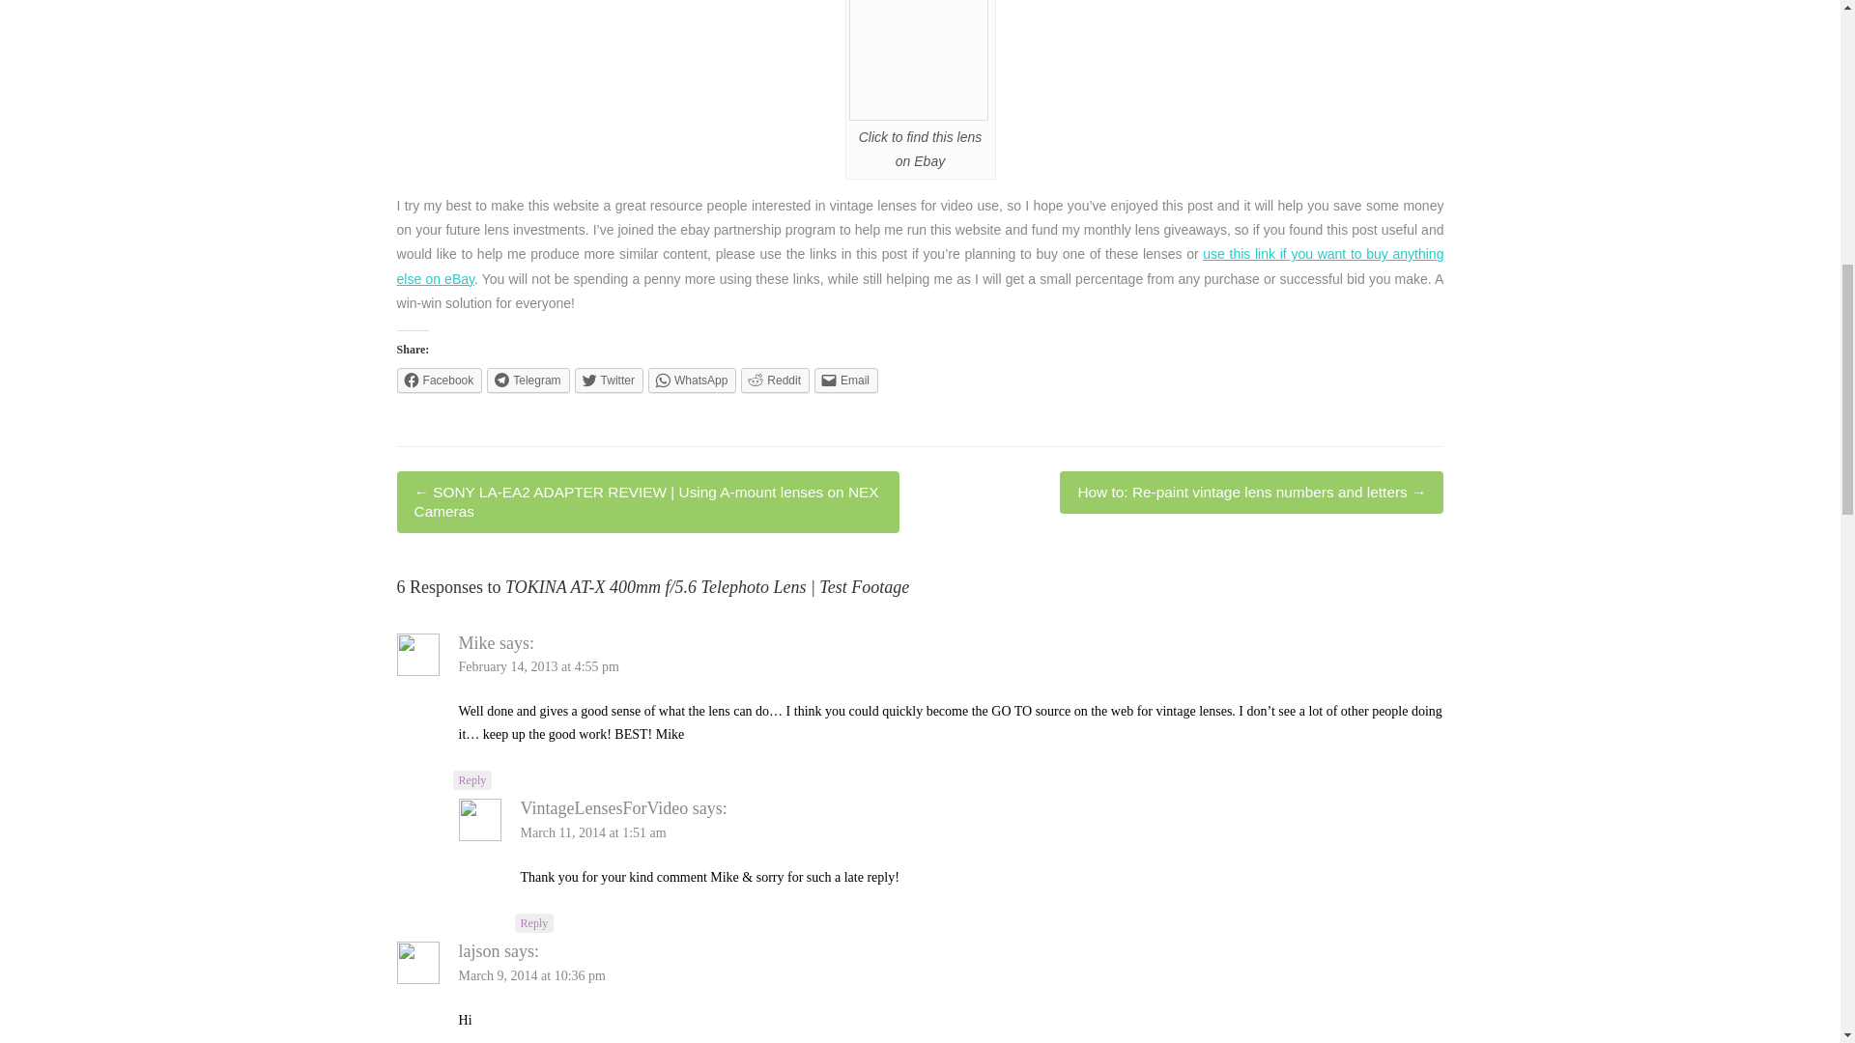 The image size is (1855, 1043). Describe the element at coordinates (476, 643) in the screenshot. I see `Mike` at that location.